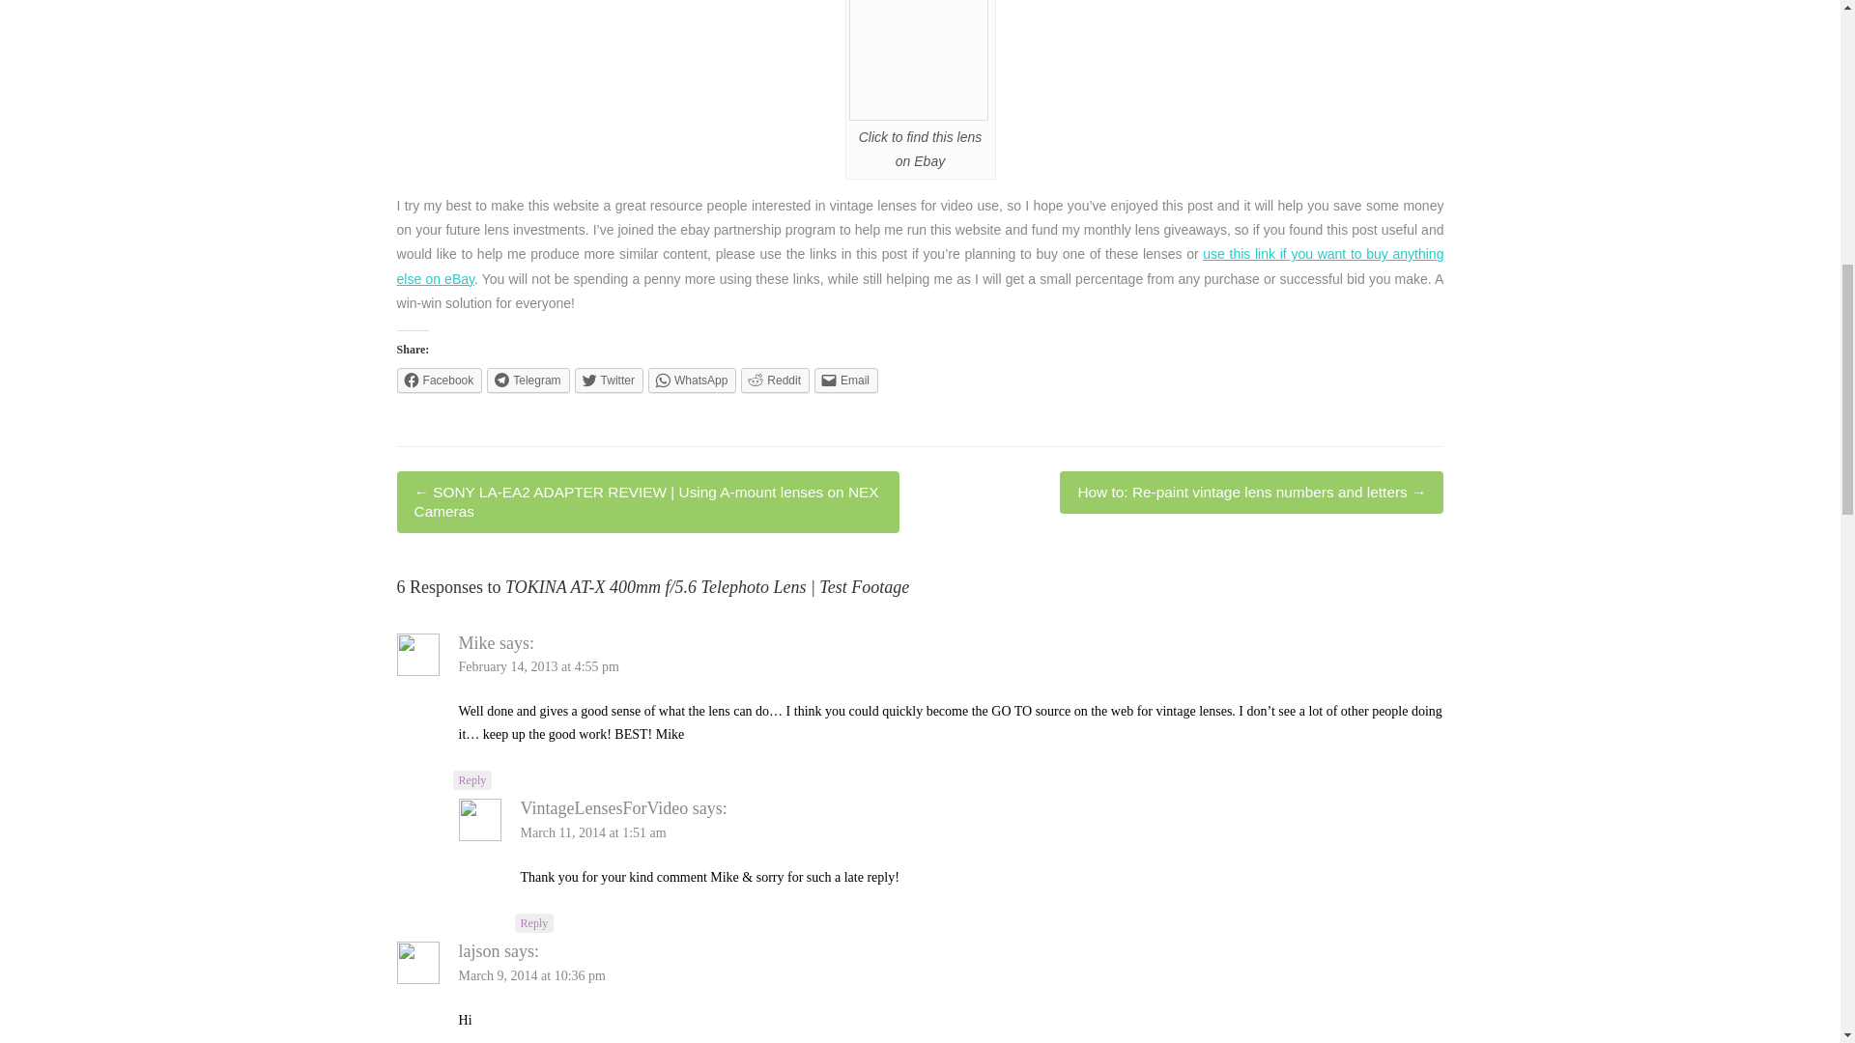 The image size is (1855, 1043). Describe the element at coordinates (476, 643) in the screenshot. I see `Mike` at that location.